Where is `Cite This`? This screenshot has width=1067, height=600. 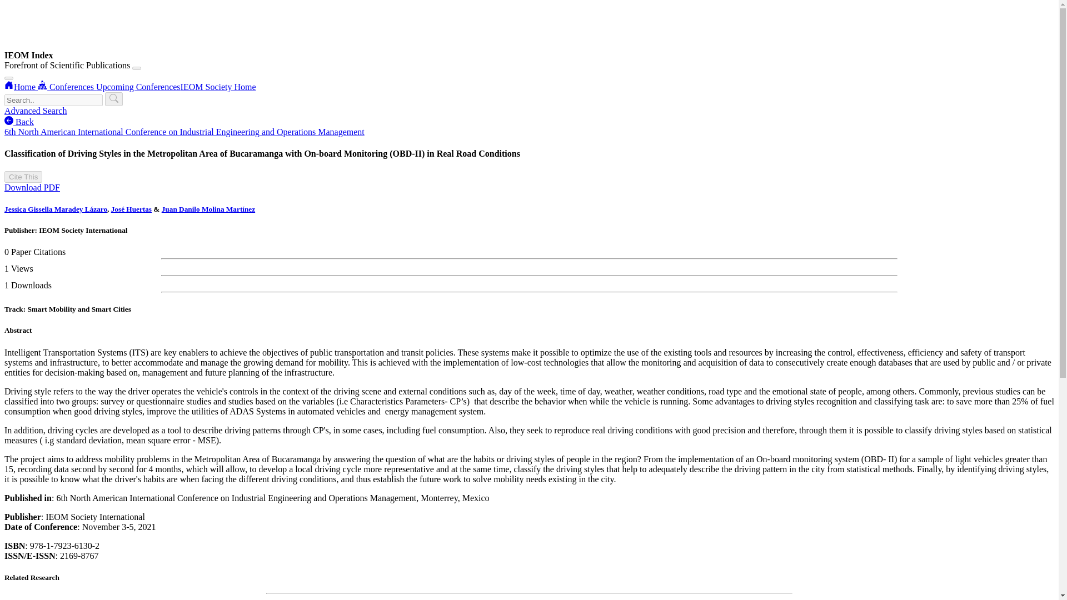 Cite This is located at coordinates (23, 177).